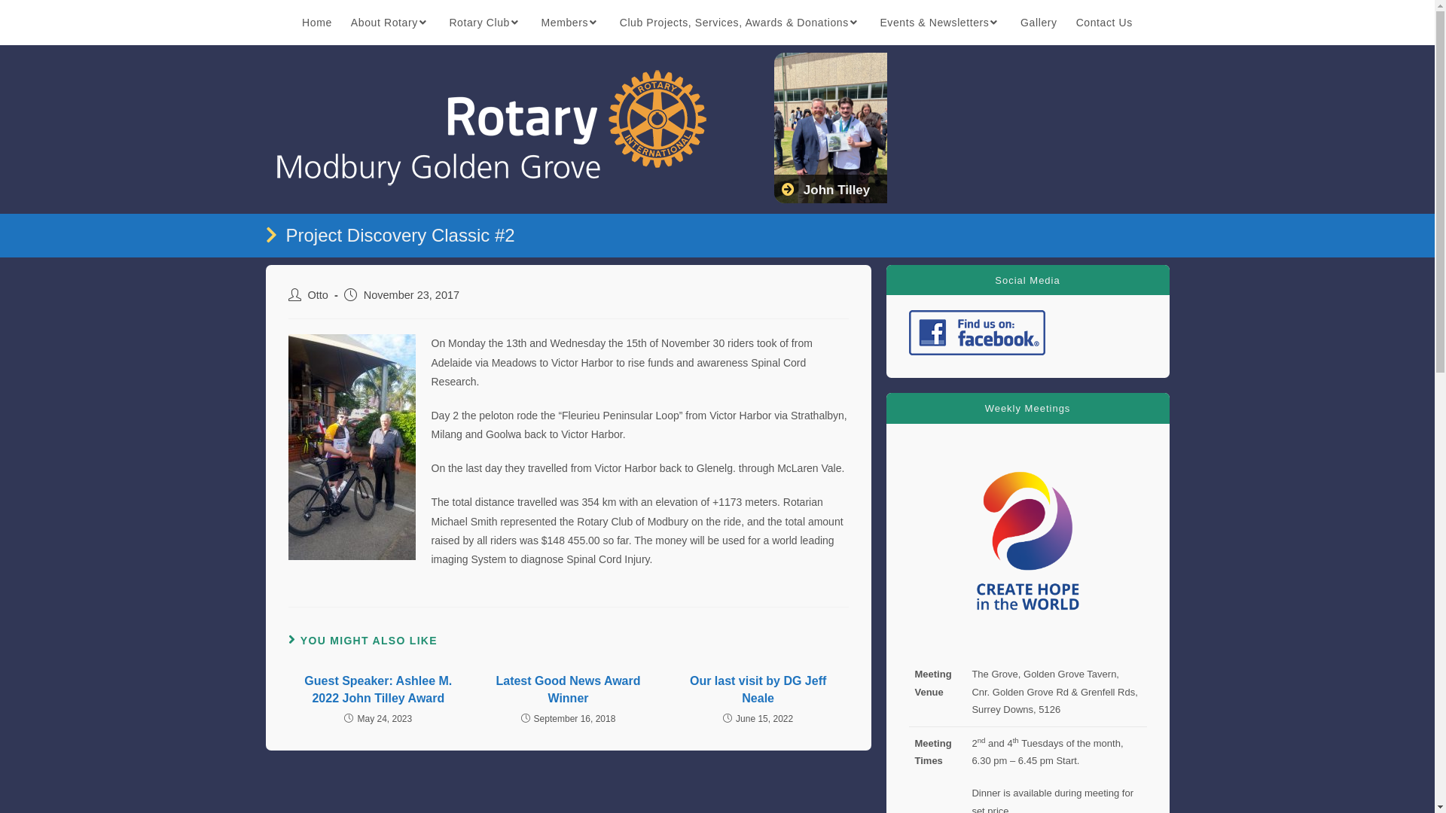 The image size is (1446, 813). I want to click on Guest Speaker: Ashlee M. 2022 John Tilley Award, so click(378, 690).